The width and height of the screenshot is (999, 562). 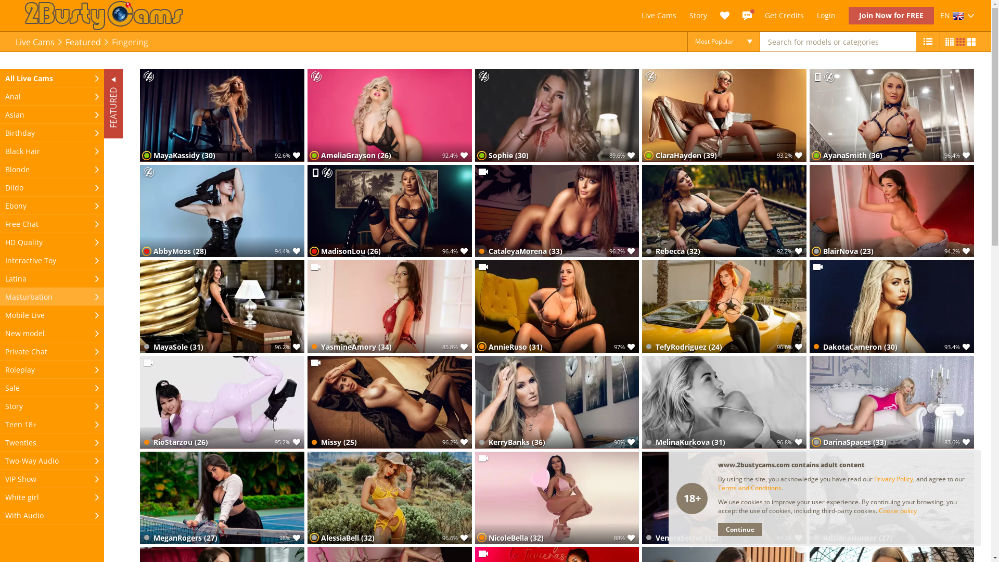 What do you see at coordinates (483, 458) in the screenshot?
I see `VideoCall` at bounding box center [483, 458].